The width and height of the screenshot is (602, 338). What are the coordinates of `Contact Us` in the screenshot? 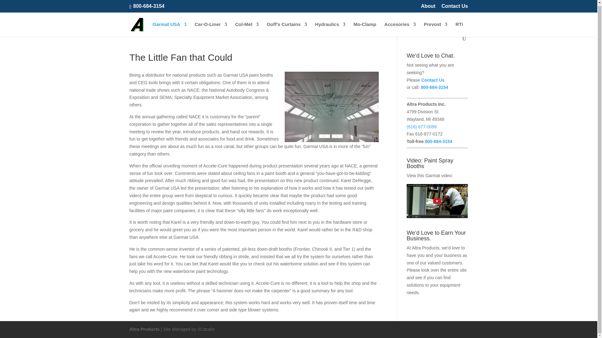 It's located at (454, 7).